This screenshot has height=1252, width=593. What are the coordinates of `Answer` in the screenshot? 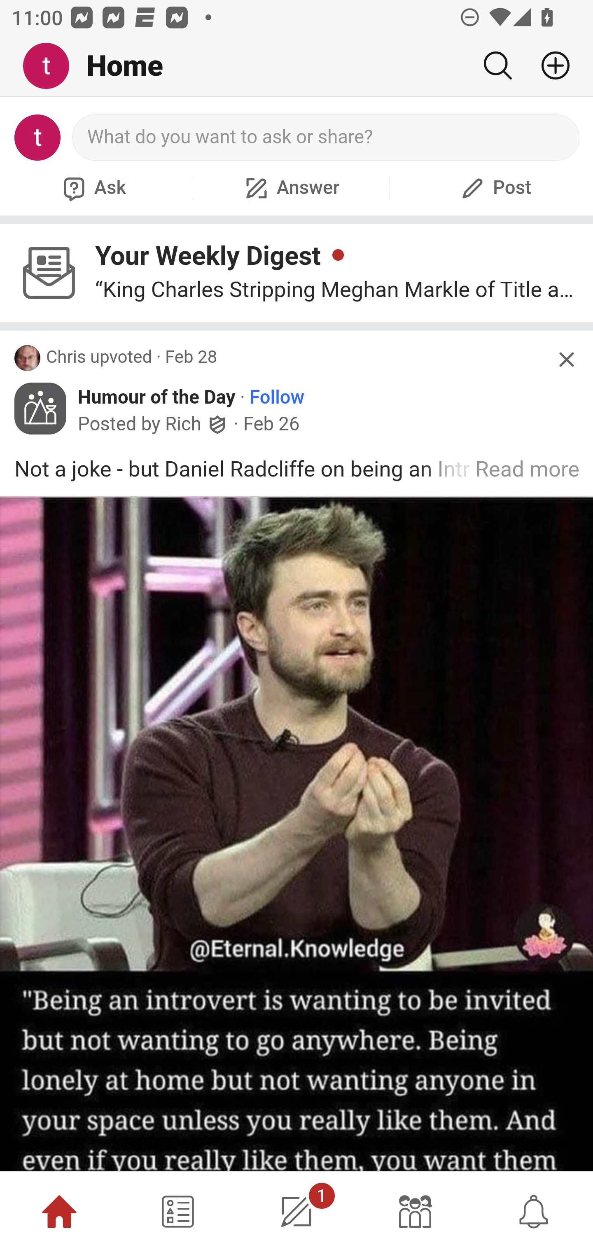 It's located at (291, 188).